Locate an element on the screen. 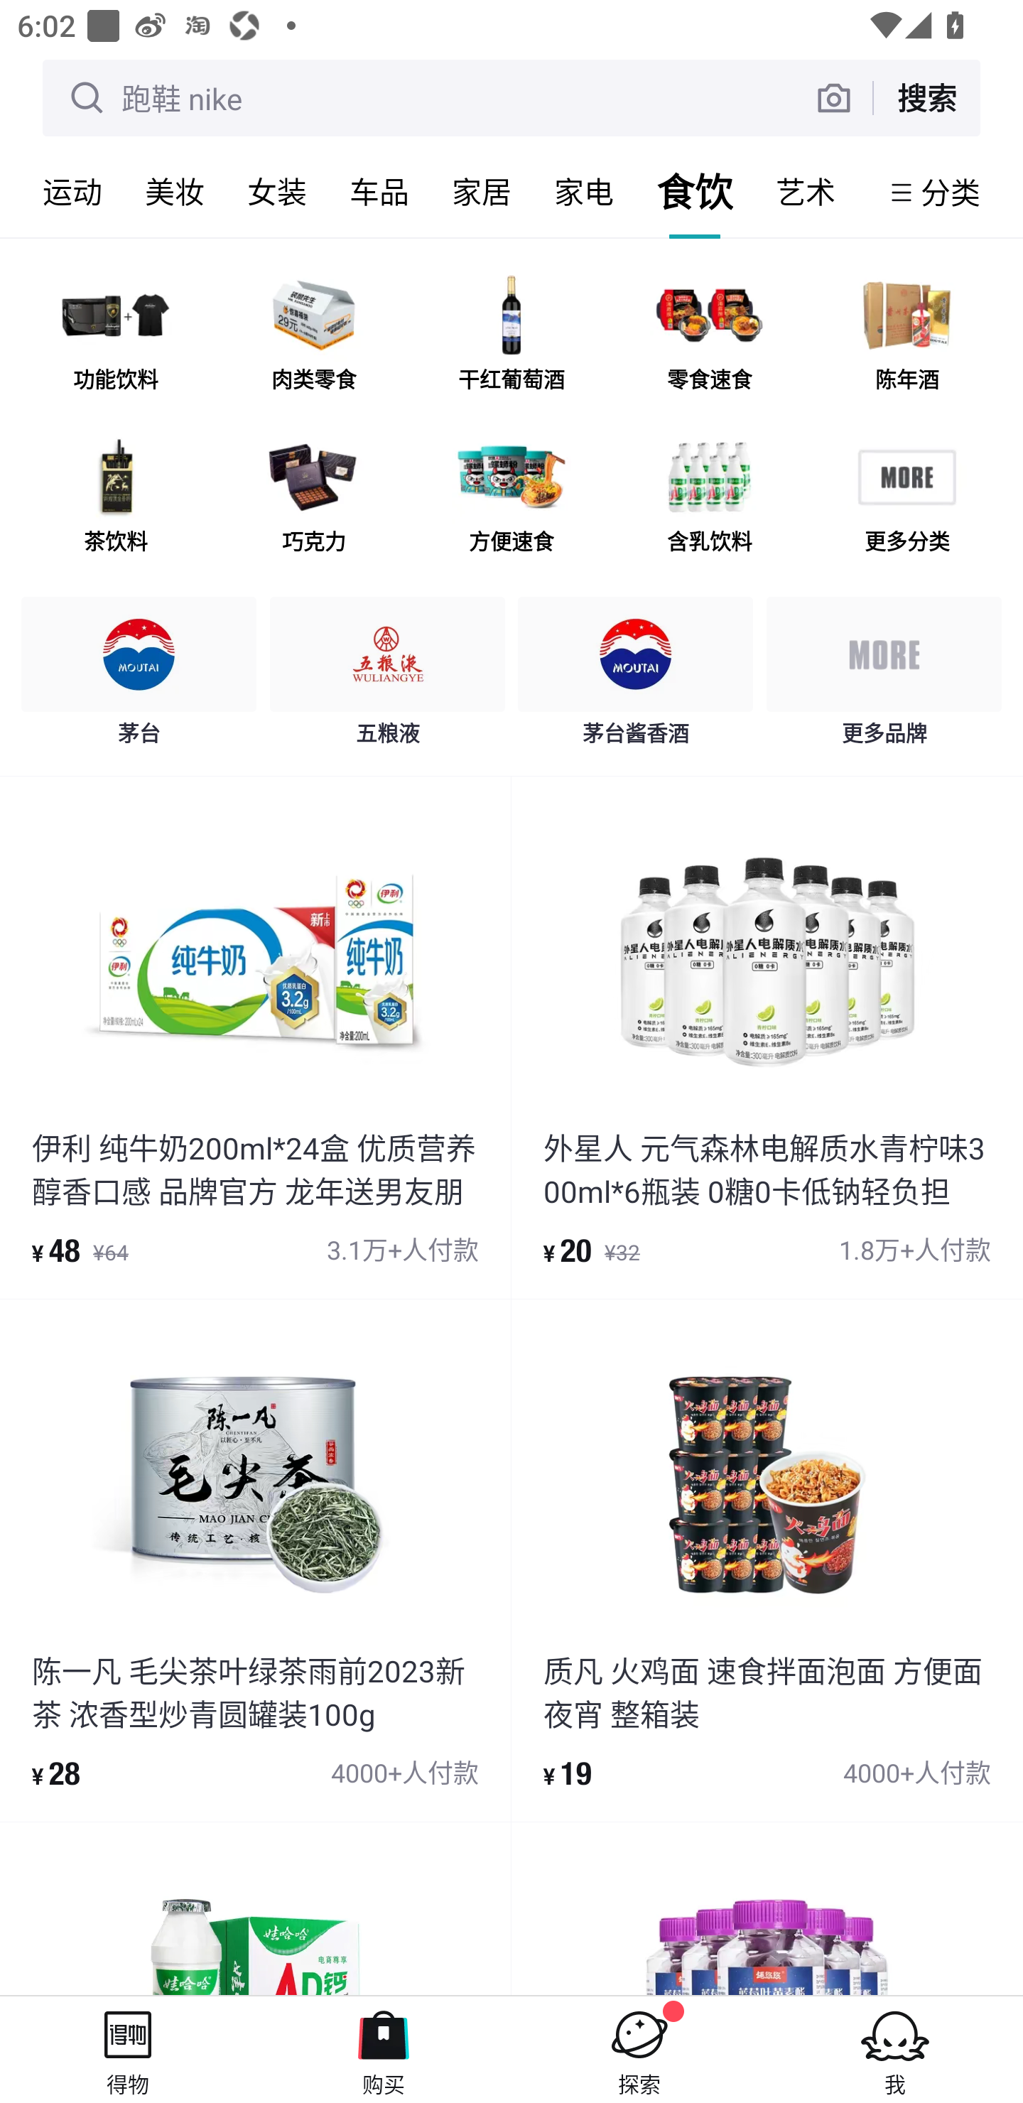 This screenshot has width=1023, height=2103. 巧克力 is located at coordinates (313, 499).